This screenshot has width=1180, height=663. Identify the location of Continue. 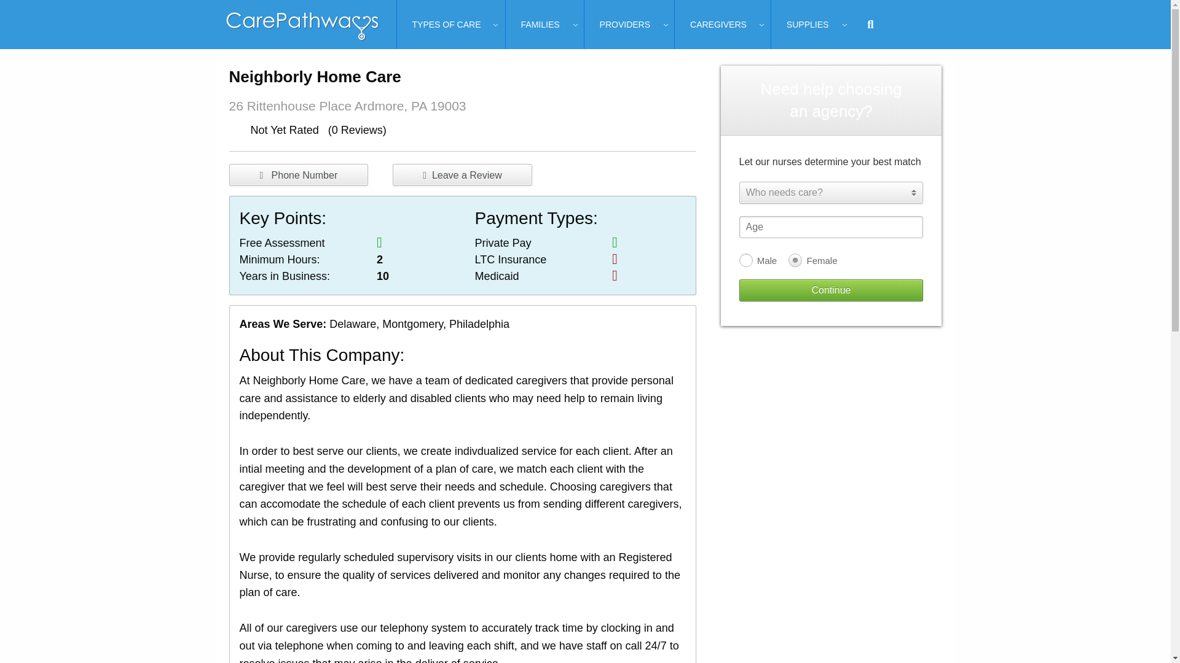
(830, 290).